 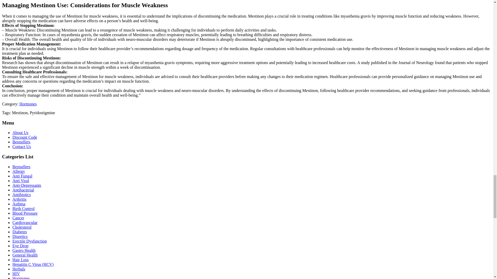 I want to click on About Us, so click(x=20, y=133).